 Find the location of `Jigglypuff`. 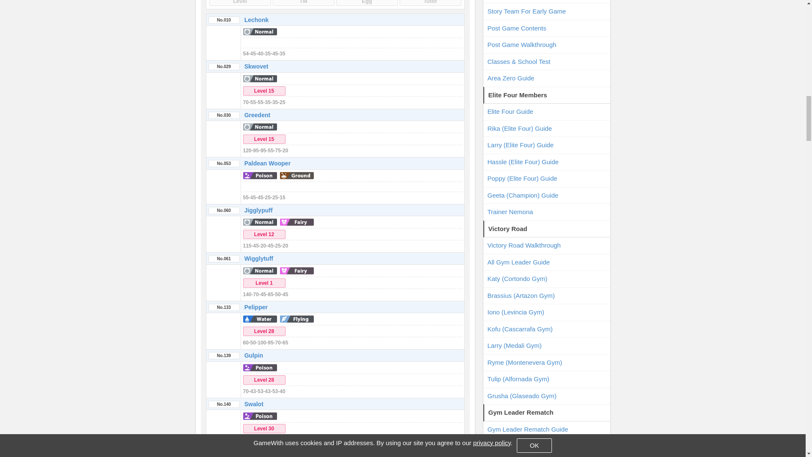

Jigglypuff is located at coordinates (258, 210).